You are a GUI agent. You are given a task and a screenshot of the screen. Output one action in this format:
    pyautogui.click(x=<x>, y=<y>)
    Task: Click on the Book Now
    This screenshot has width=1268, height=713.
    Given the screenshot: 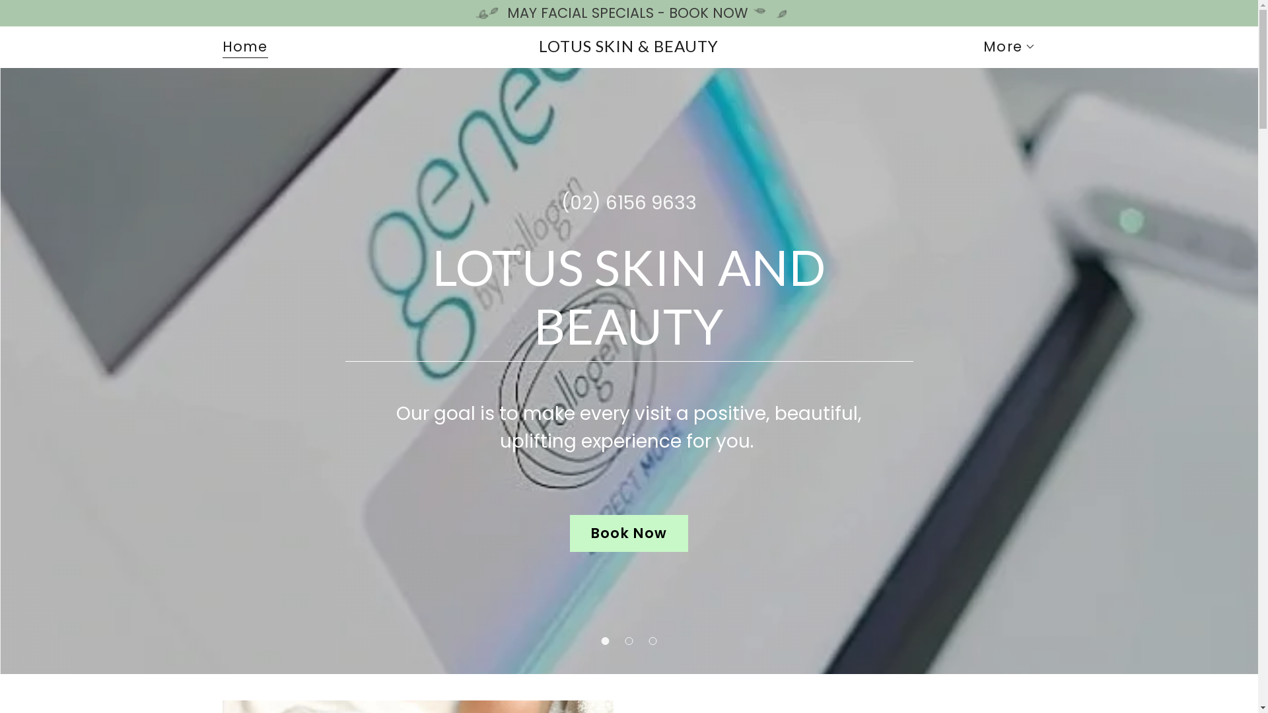 What is the action you would take?
    pyautogui.click(x=629, y=533)
    